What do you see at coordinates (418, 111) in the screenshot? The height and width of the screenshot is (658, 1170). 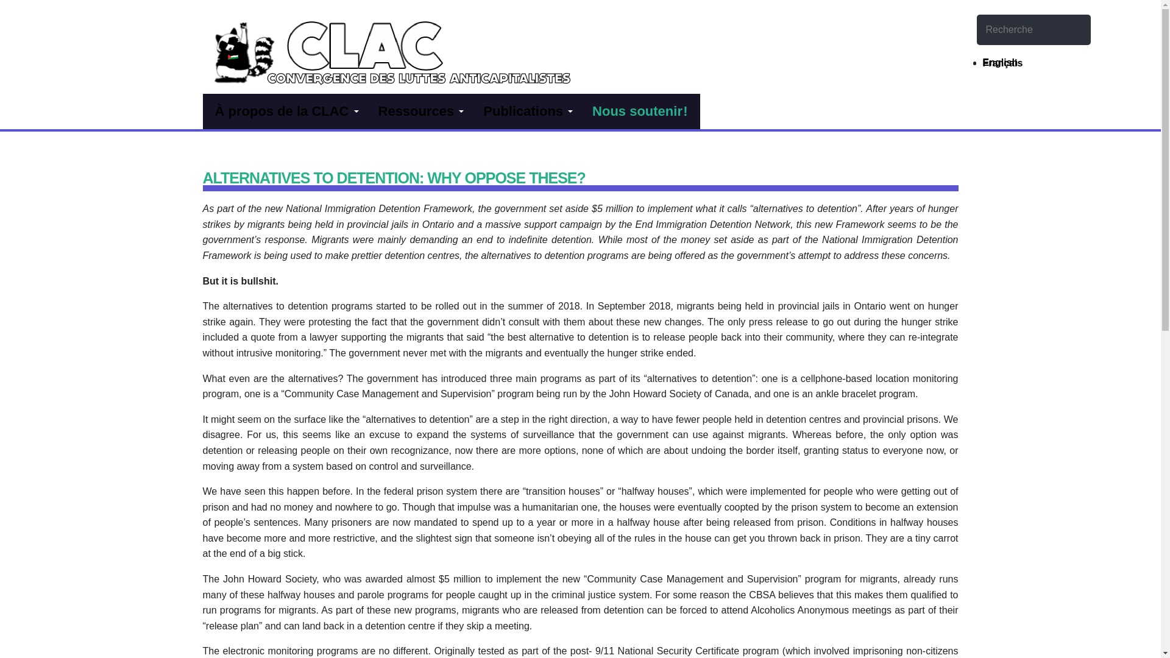 I see `Ressources` at bounding box center [418, 111].